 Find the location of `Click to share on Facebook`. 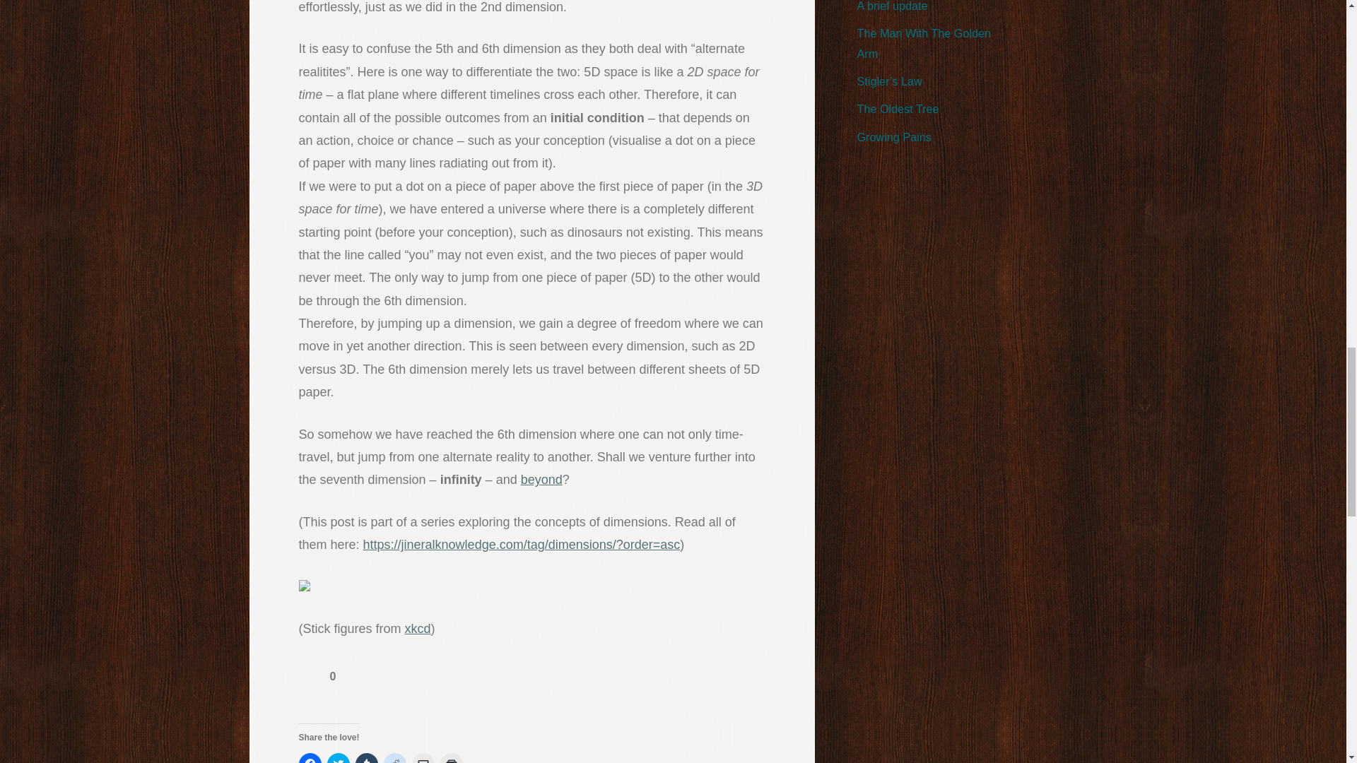

Click to share on Facebook is located at coordinates (310, 757).